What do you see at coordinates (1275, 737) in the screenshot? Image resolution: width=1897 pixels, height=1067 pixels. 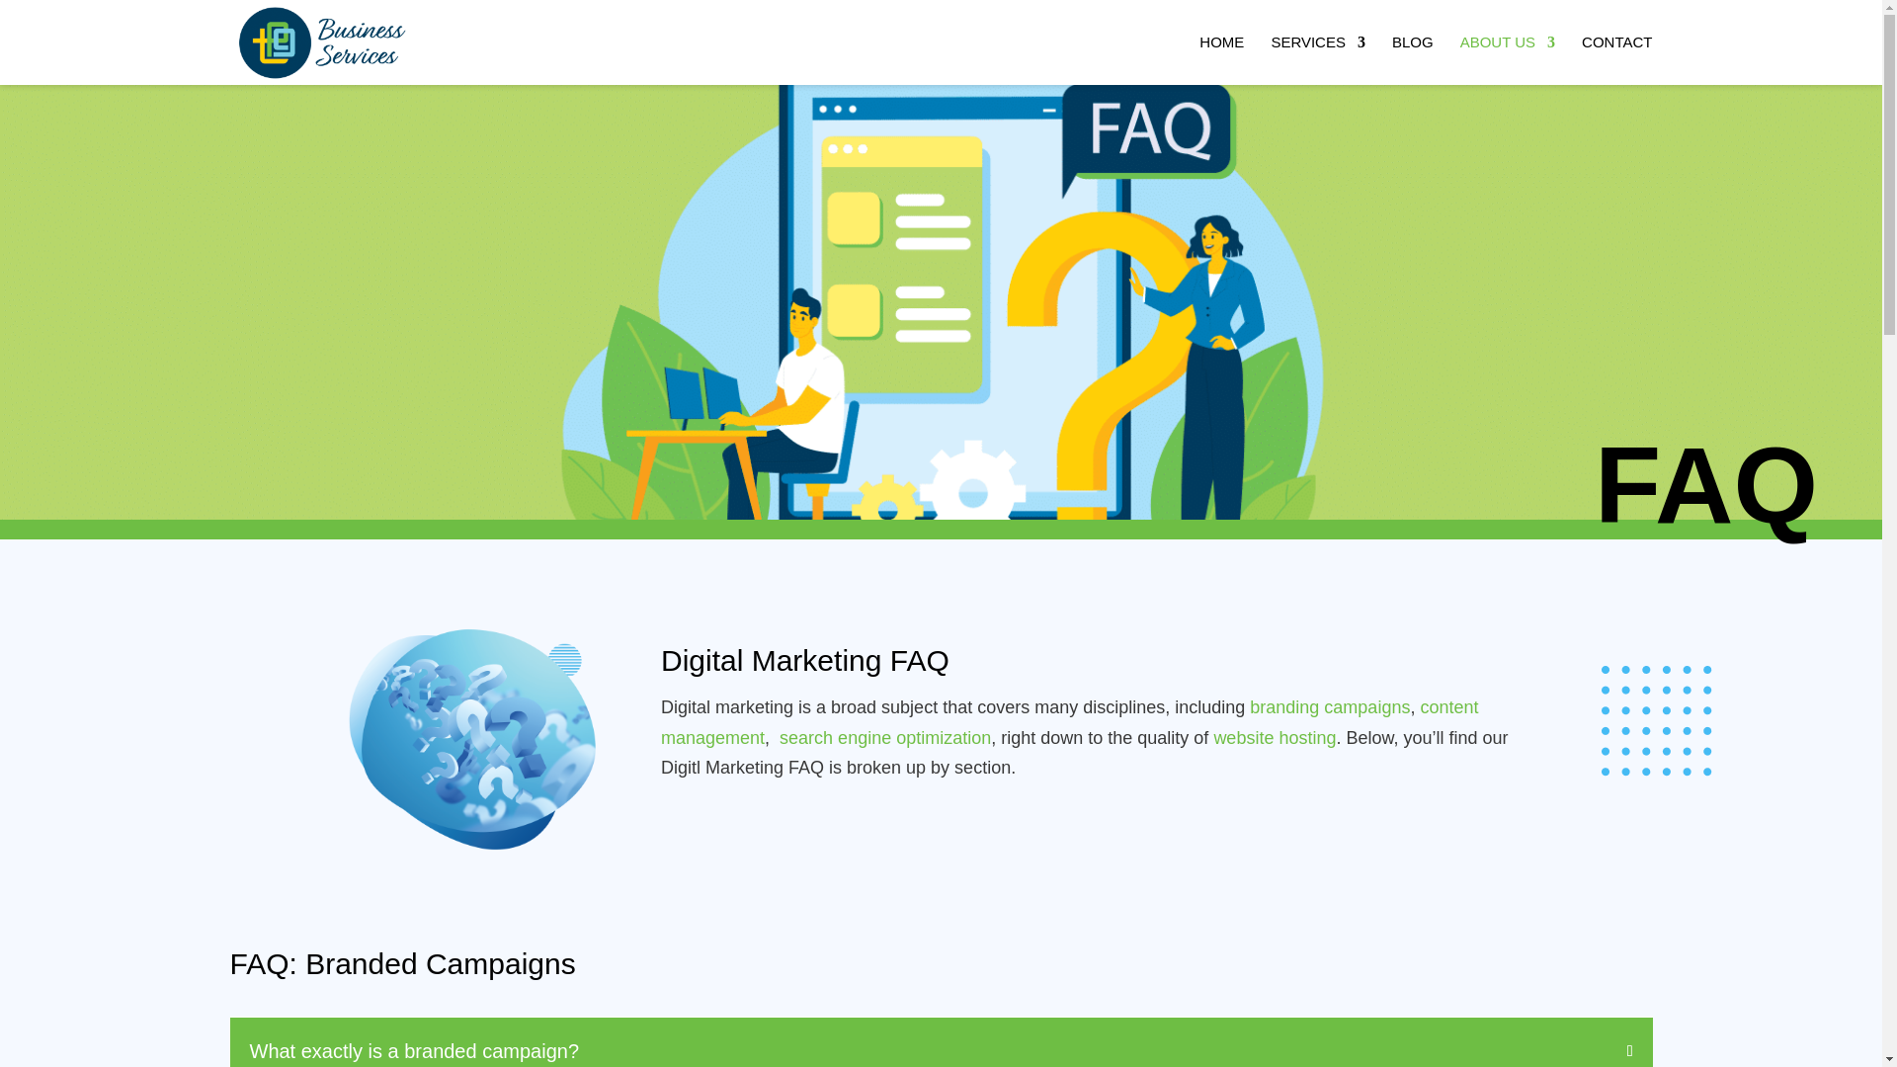 I see `website hosting` at bounding box center [1275, 737].